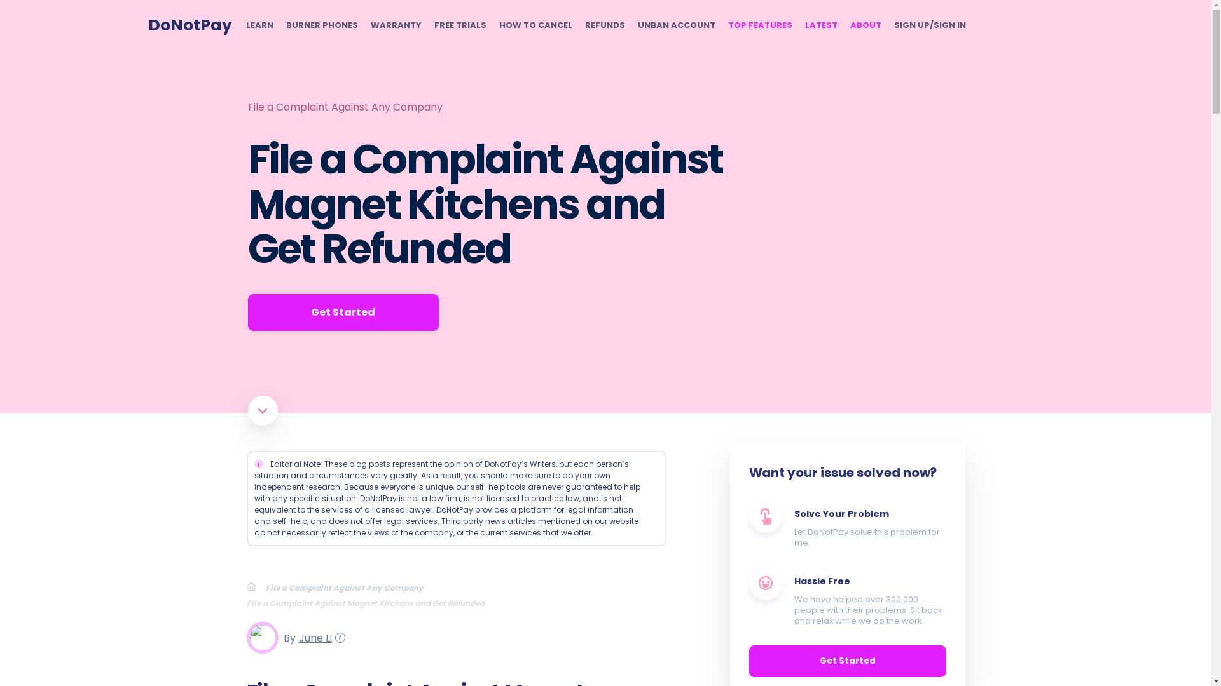 This screenshot has width=1221, height=686. I want to click on LATEST, so click(821, 25).